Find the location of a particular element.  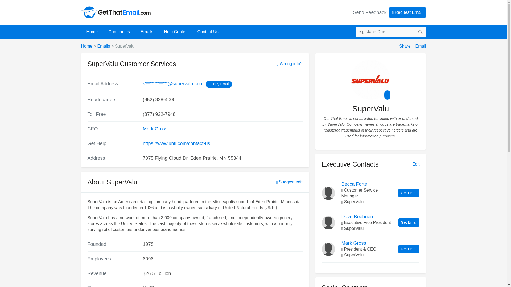

Copy Email is located at coordinates (219, 84).